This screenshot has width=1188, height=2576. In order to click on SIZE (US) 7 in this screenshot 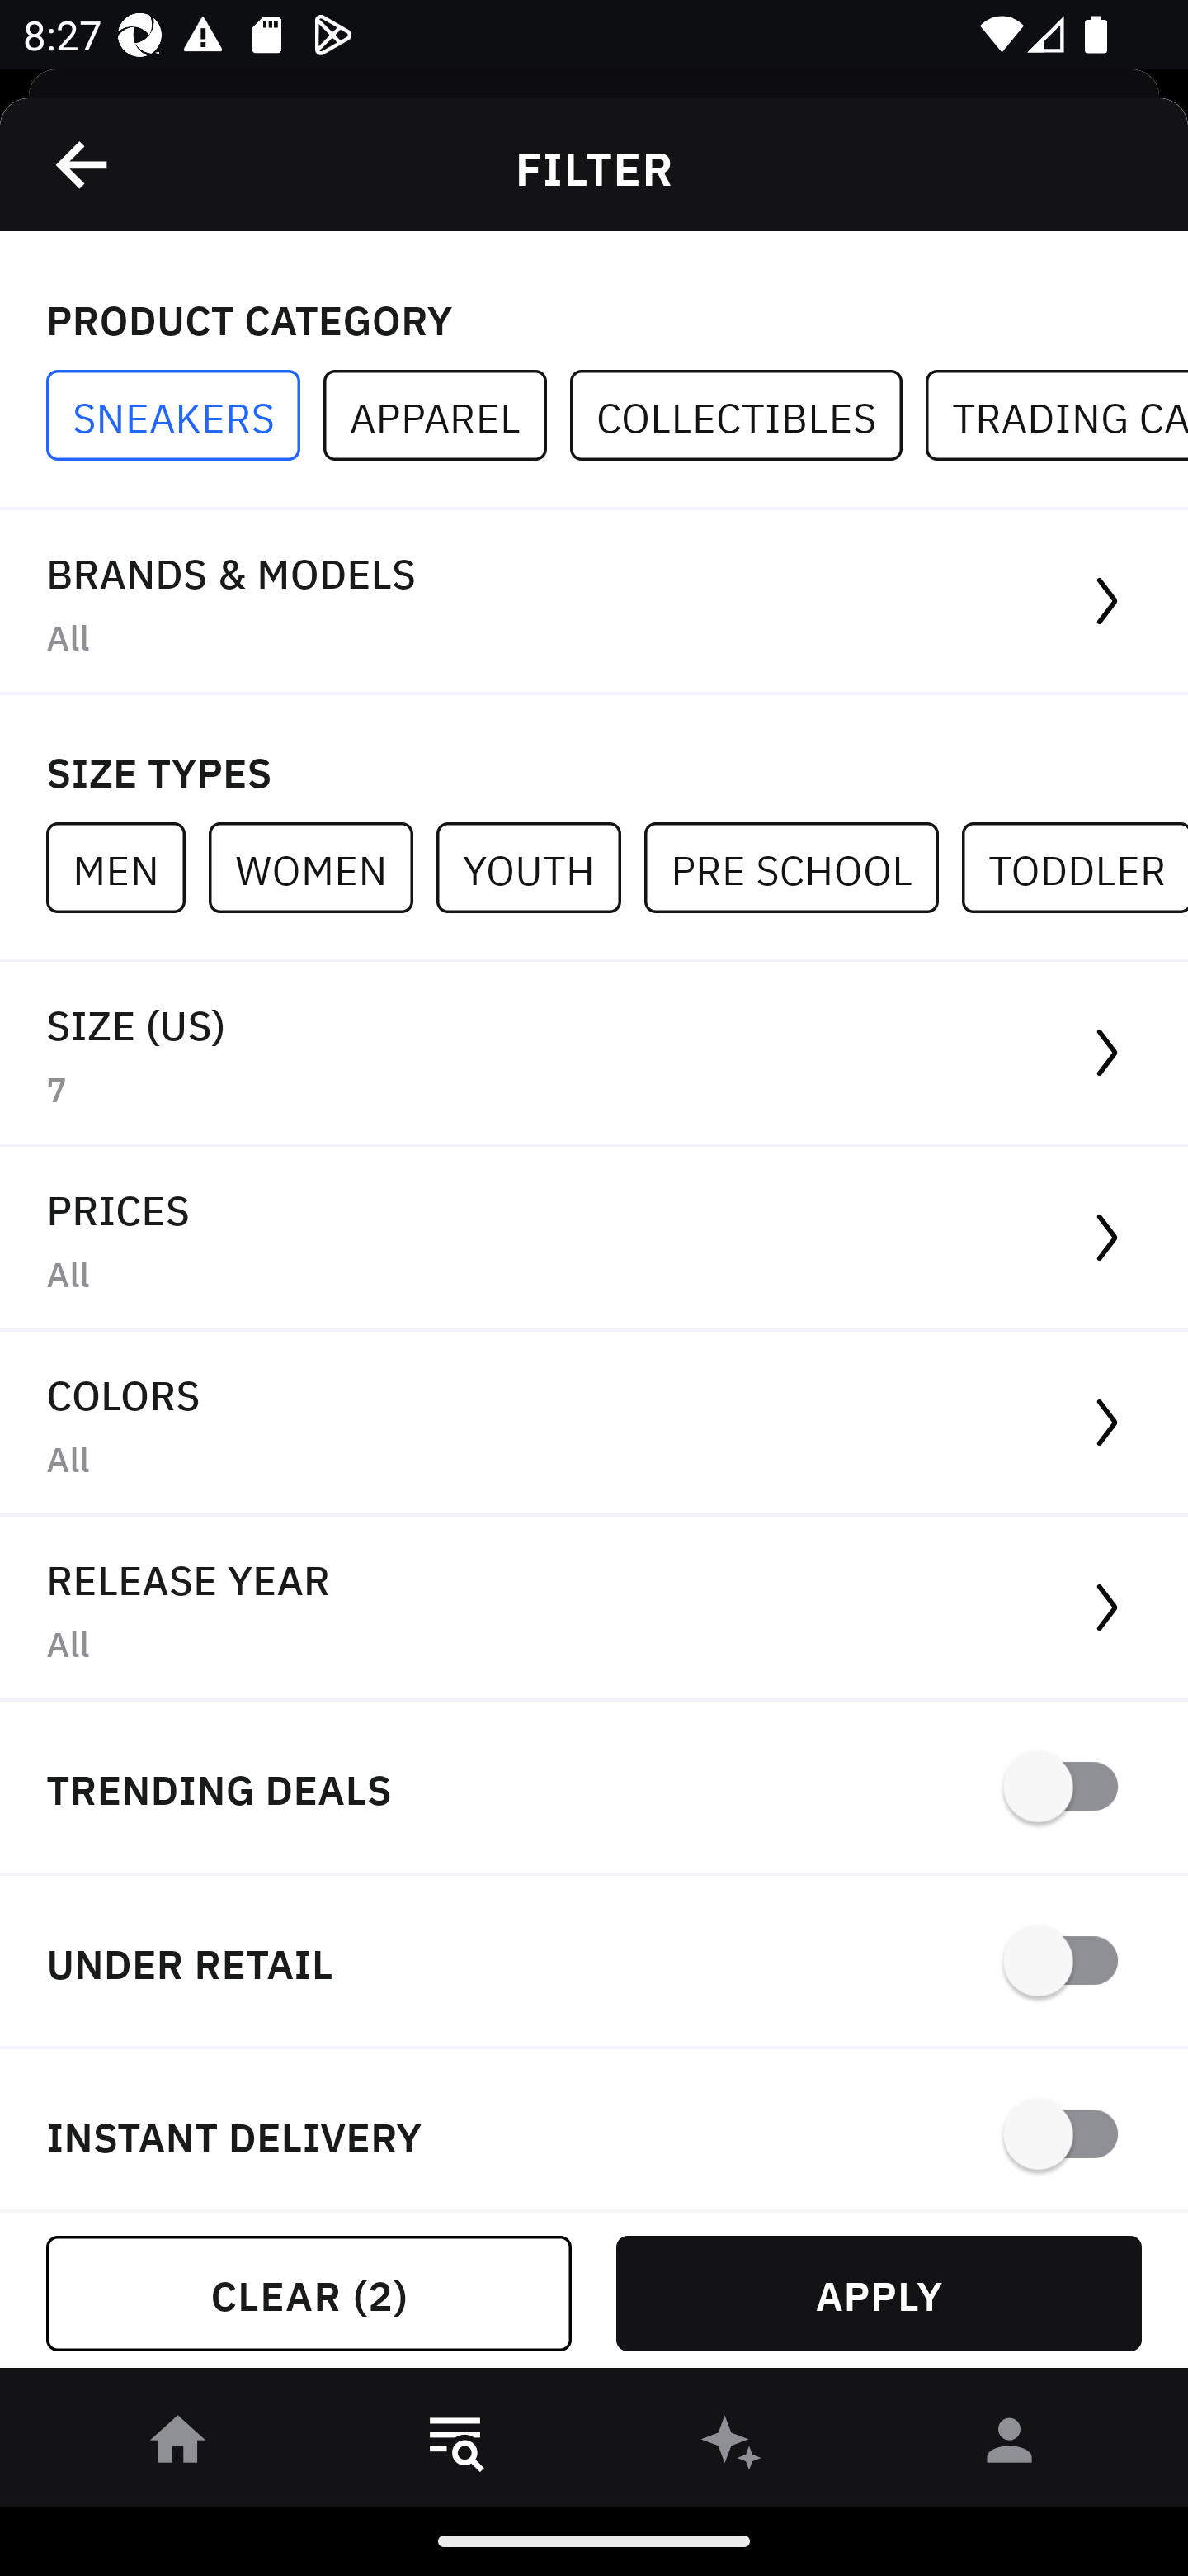, I will do `click(594, 1054)`.